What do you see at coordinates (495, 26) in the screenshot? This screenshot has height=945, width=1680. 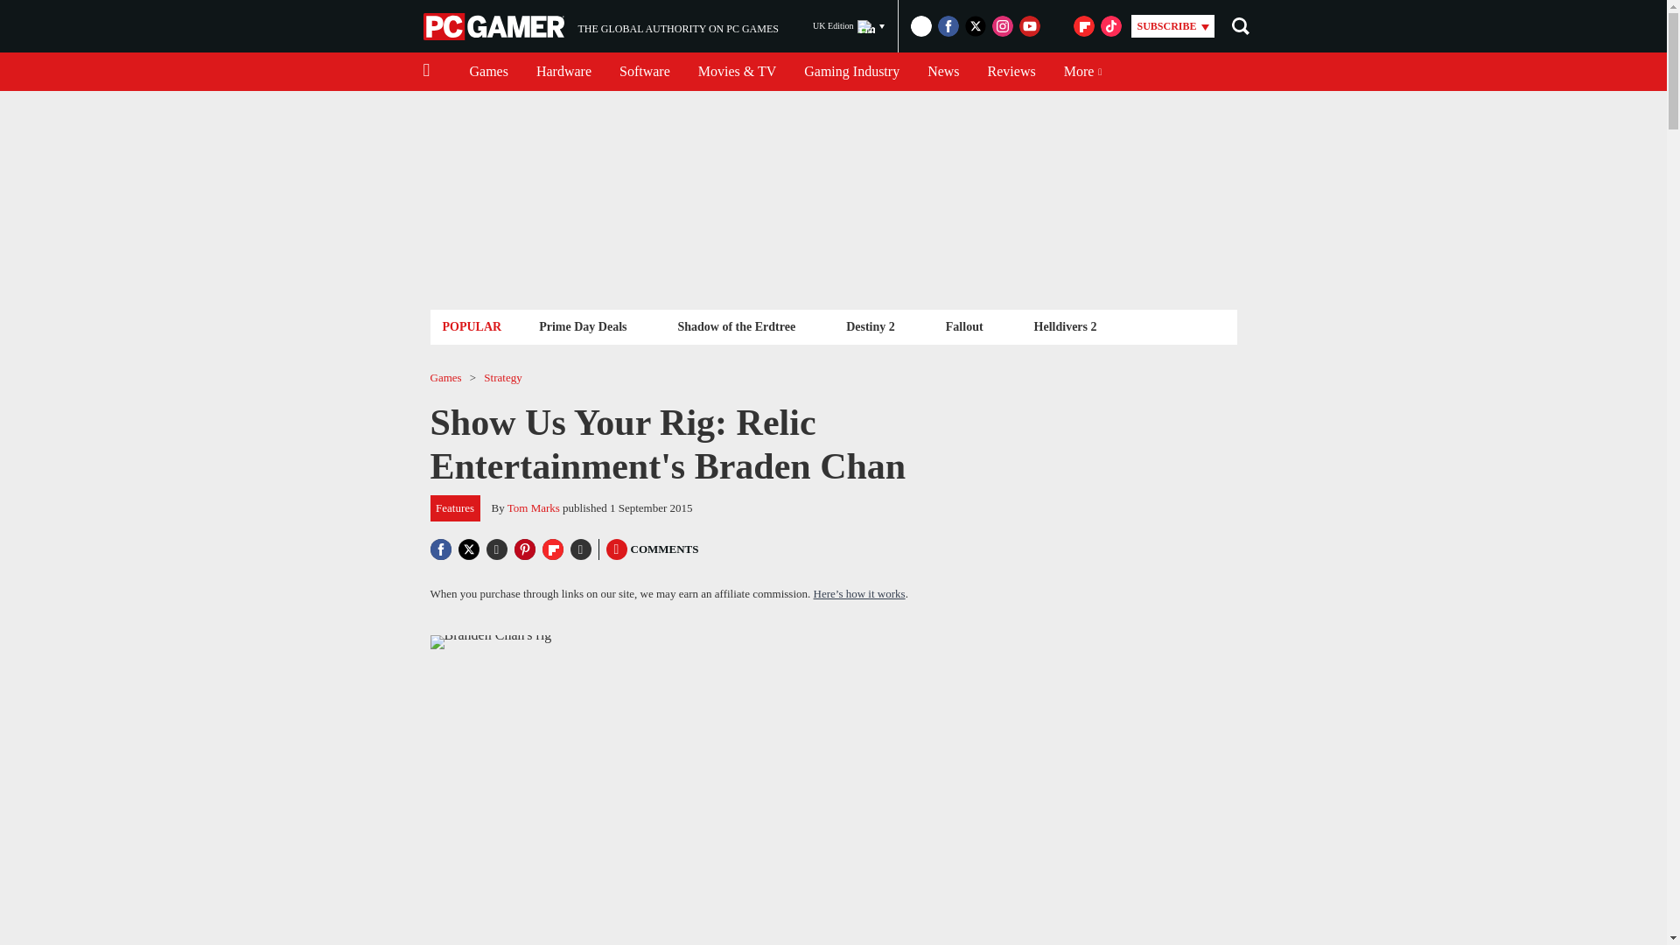 I see `PC Gamer` at bounding box center [495, 26].